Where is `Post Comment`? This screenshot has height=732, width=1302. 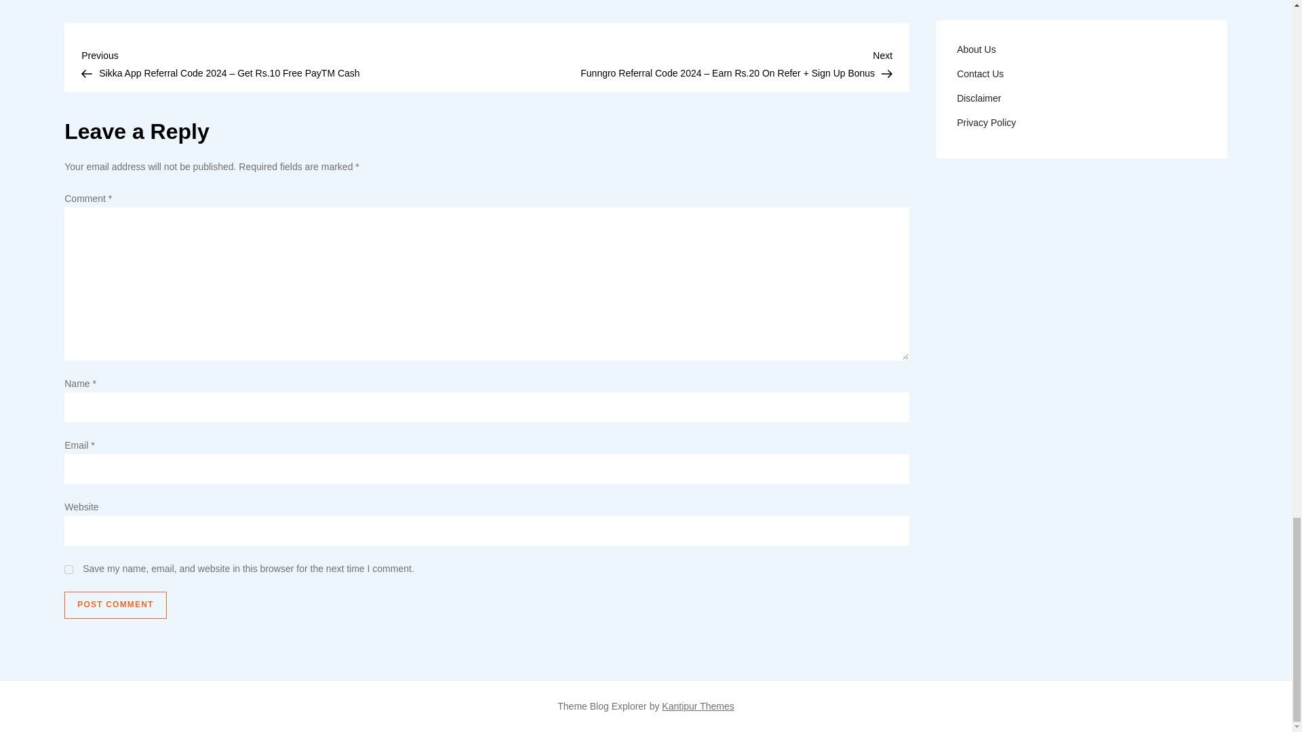
Post Comment is located at coordinates (115, 605).